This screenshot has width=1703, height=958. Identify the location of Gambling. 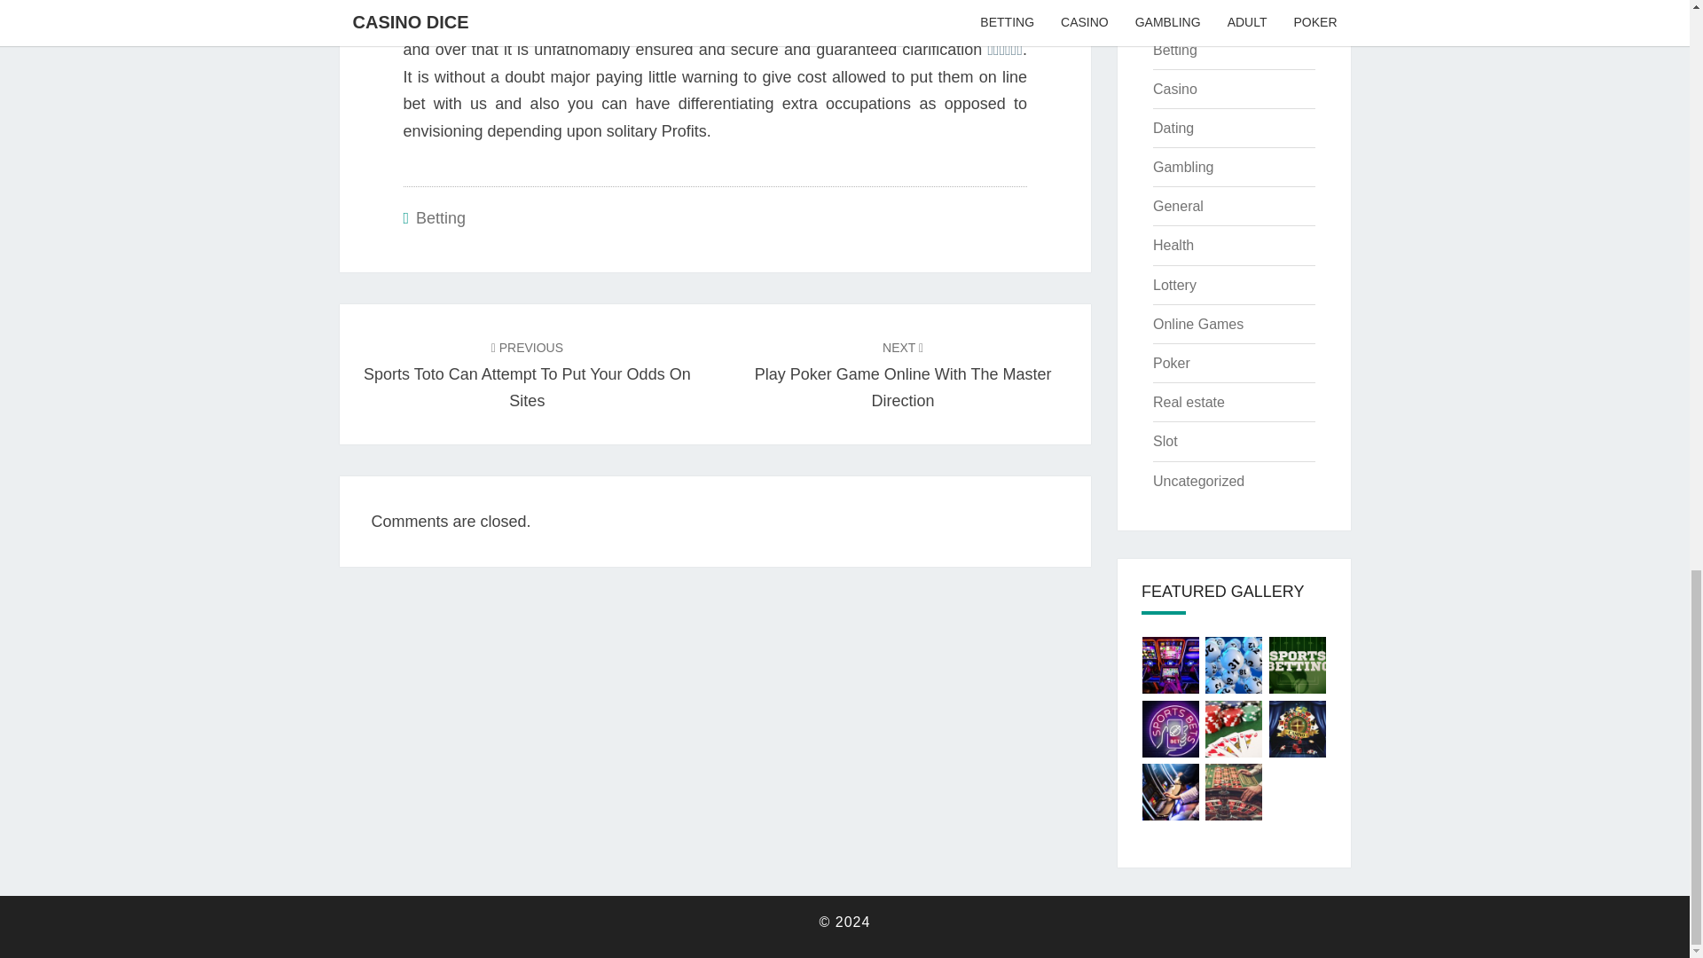
(903, 374).